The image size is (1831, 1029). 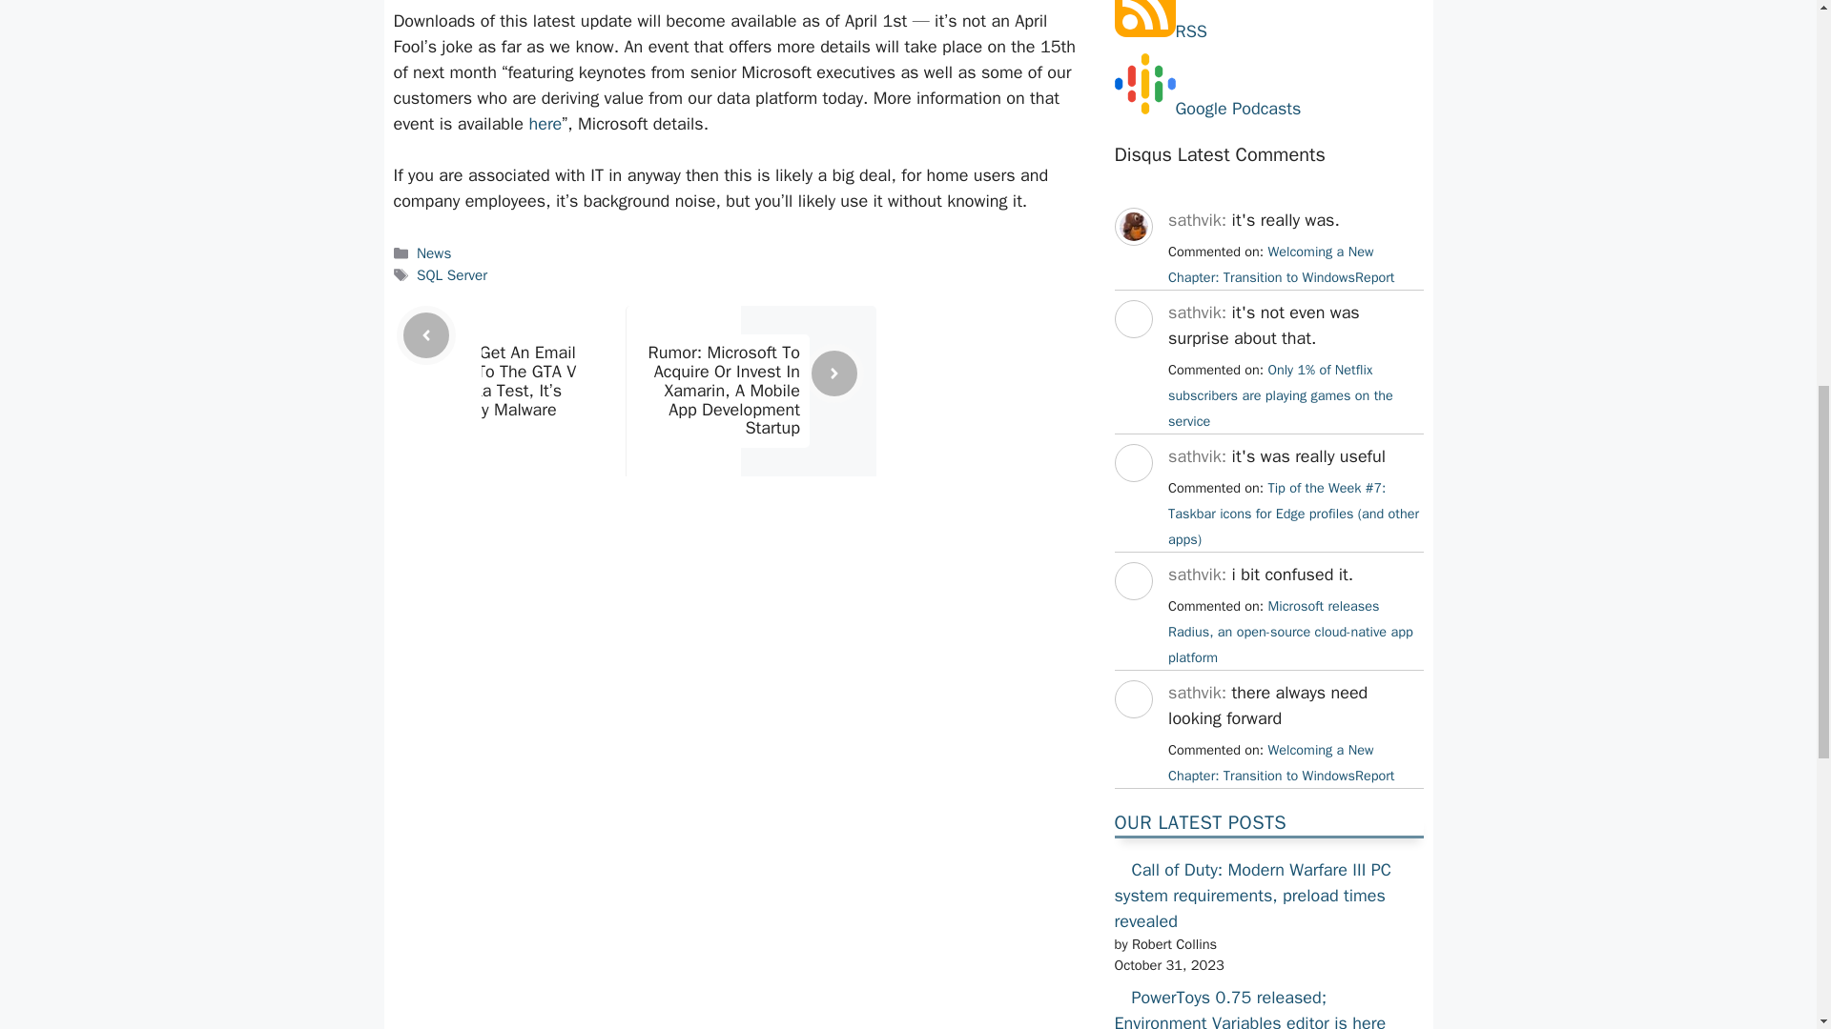 What do you see at coordinates (1132, 499) in the screenshot?
I see `sathvik` at bounding box center [1132, 499].